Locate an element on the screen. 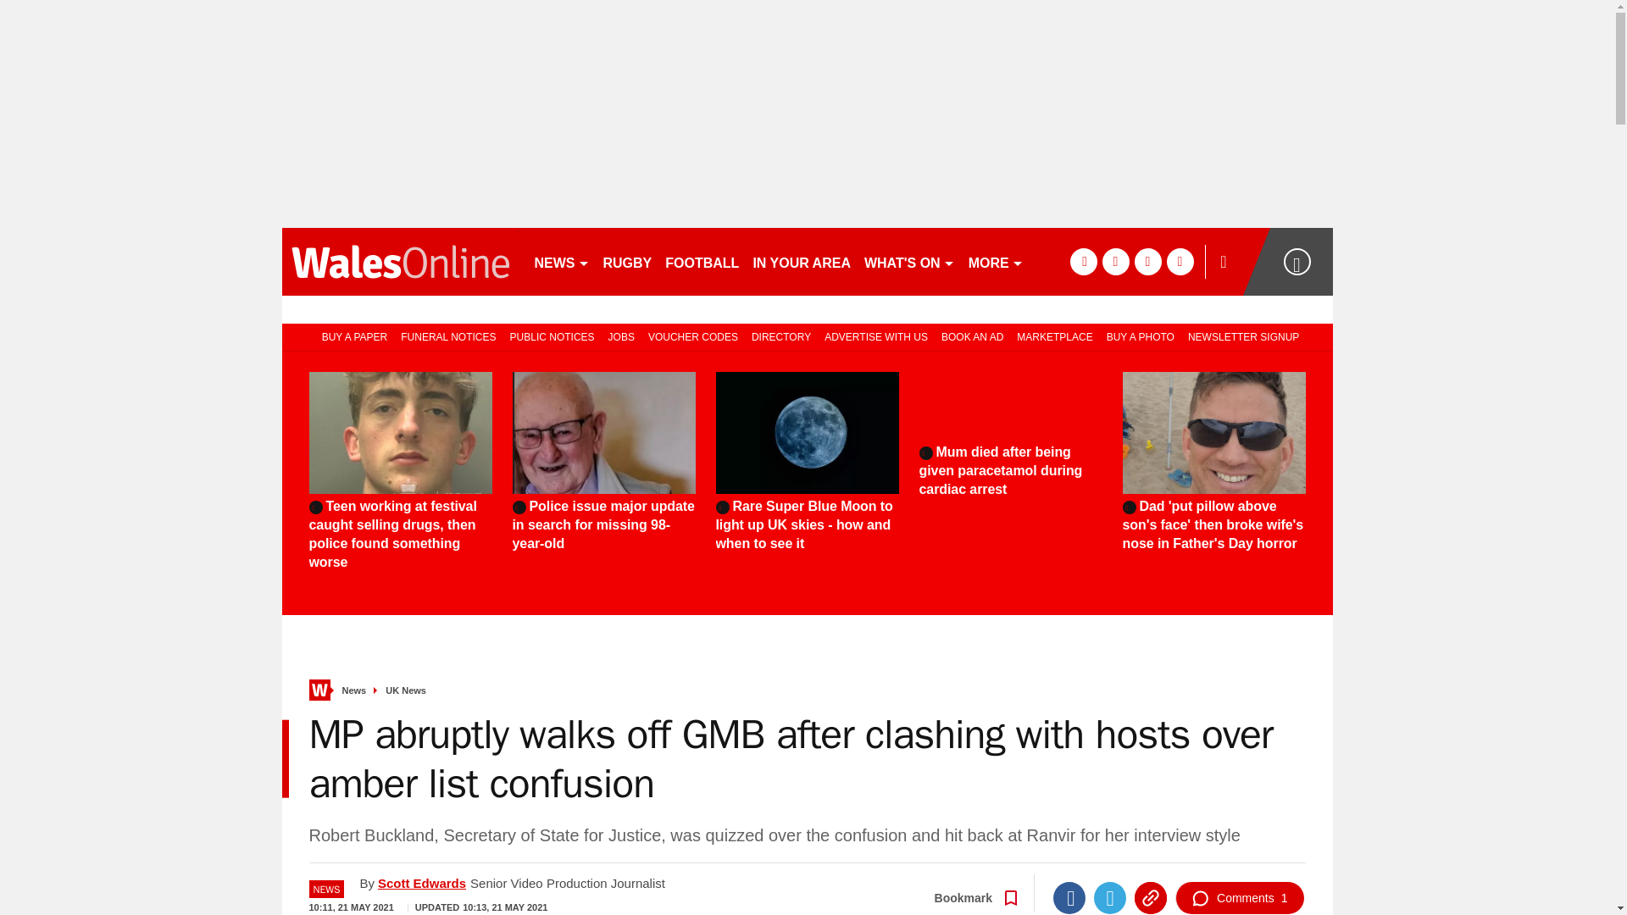  RUGBY is located at coordinates (627, 261).